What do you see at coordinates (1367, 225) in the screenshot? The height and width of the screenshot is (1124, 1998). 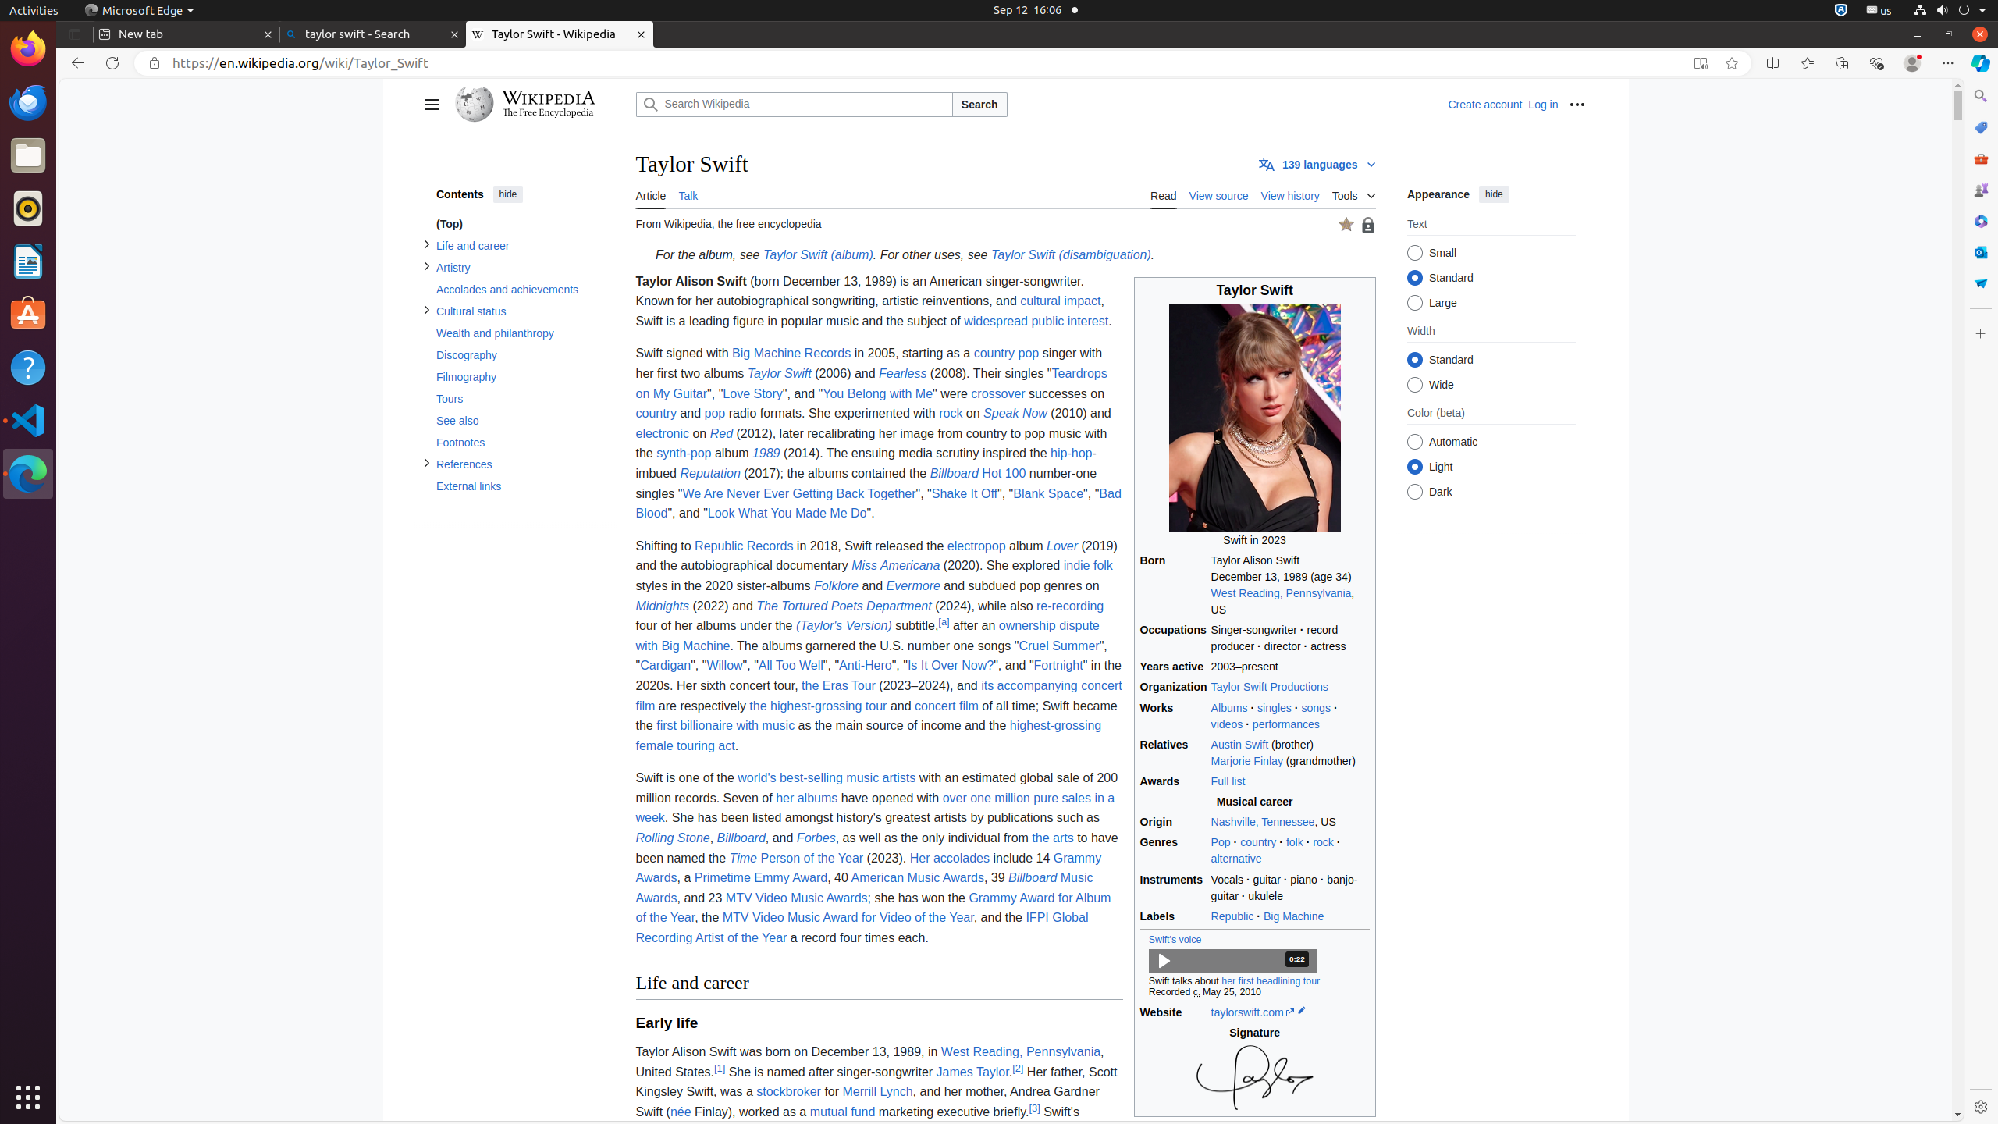 I see `Page semi-protected` at bounding box center [1367, 225].